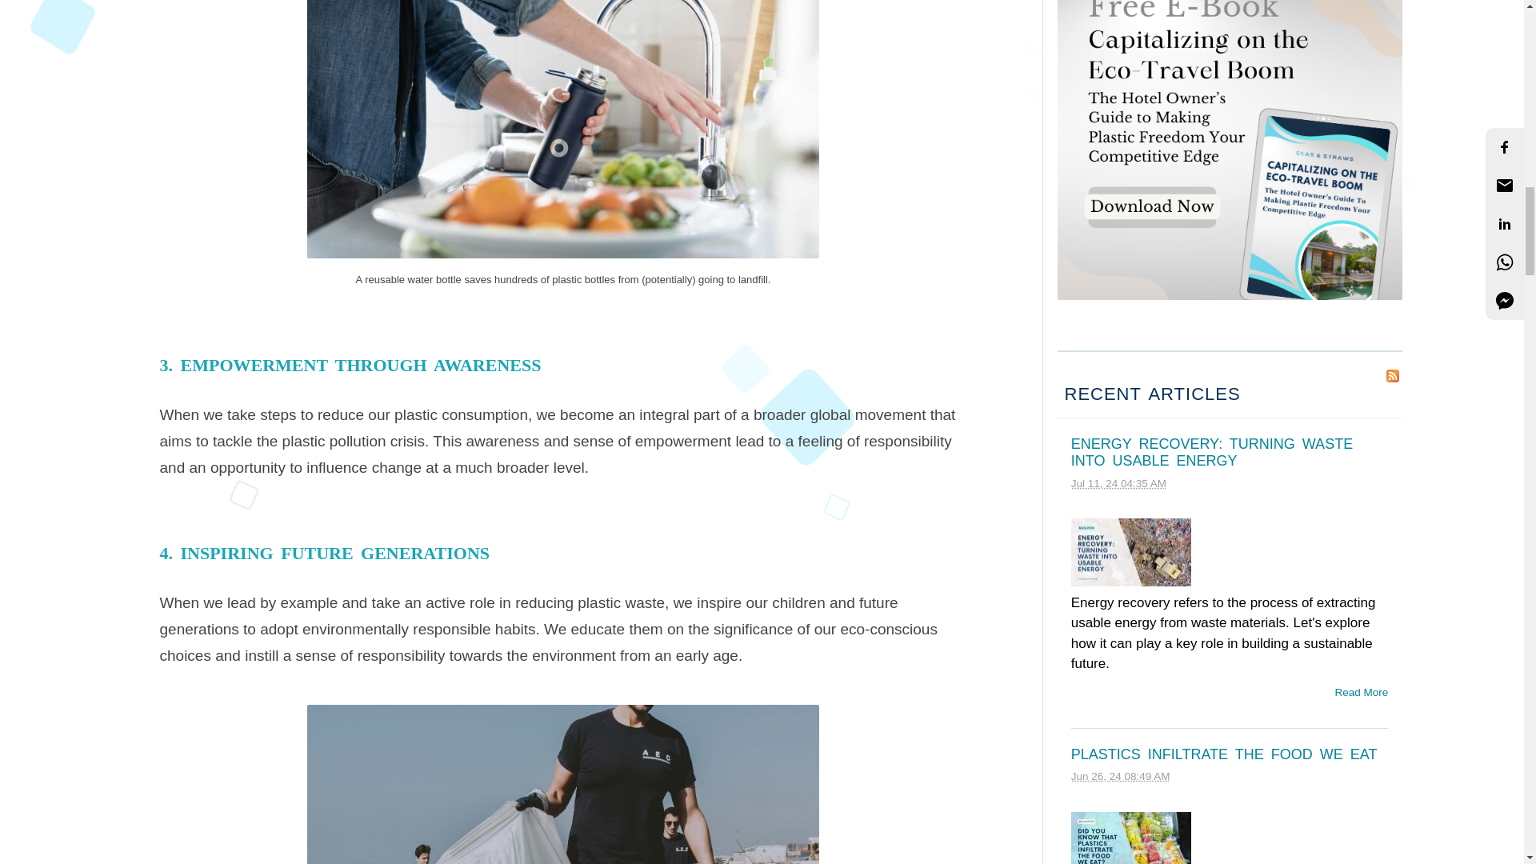 The image size is (1536, 864). What do you see at coordinates (1230, 294) in the screenshot?
I see `Go to Sustainability Sells` at bounding box center [1230, 294].